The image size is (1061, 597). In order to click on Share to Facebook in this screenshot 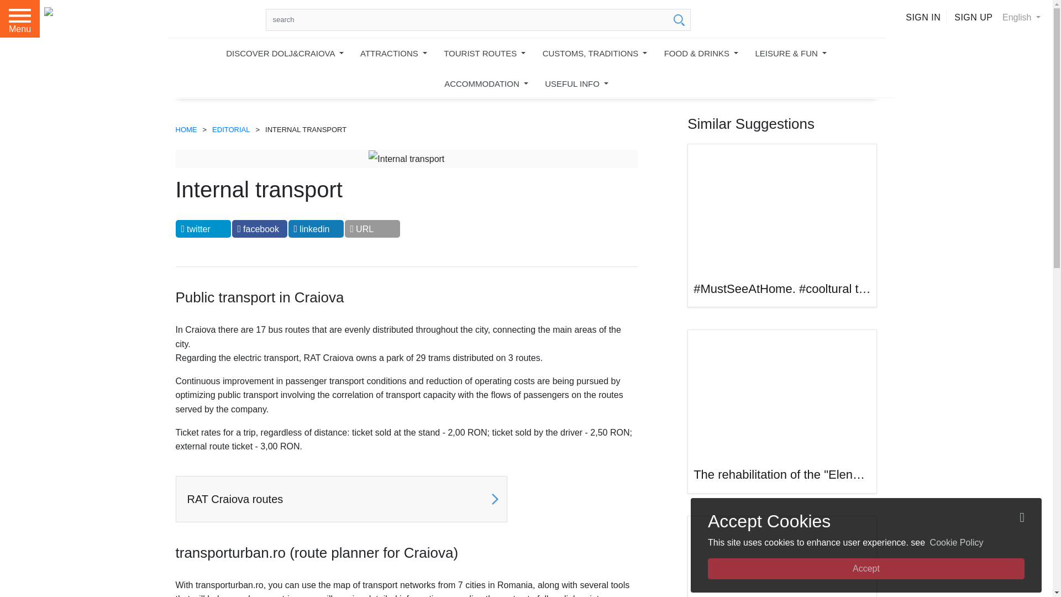, I will do `click(260, 229)`.